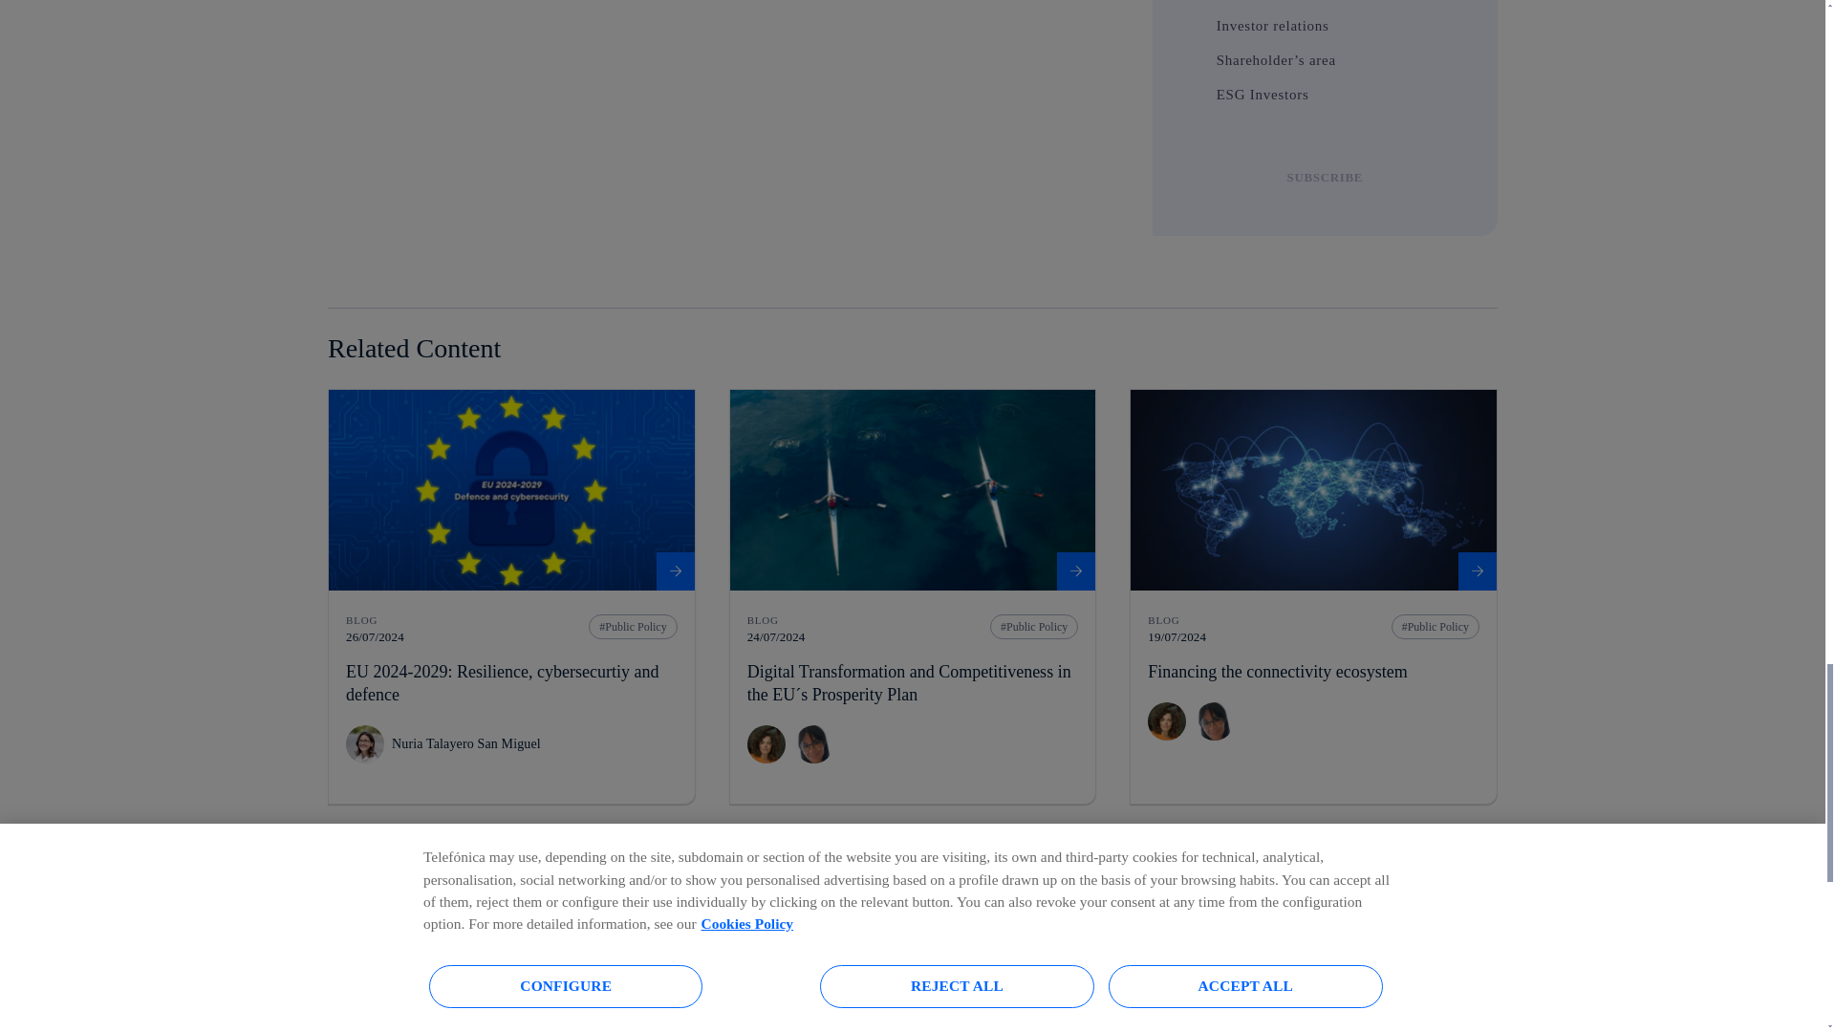  I want to click on ESG Investors, so click(1195, 94).